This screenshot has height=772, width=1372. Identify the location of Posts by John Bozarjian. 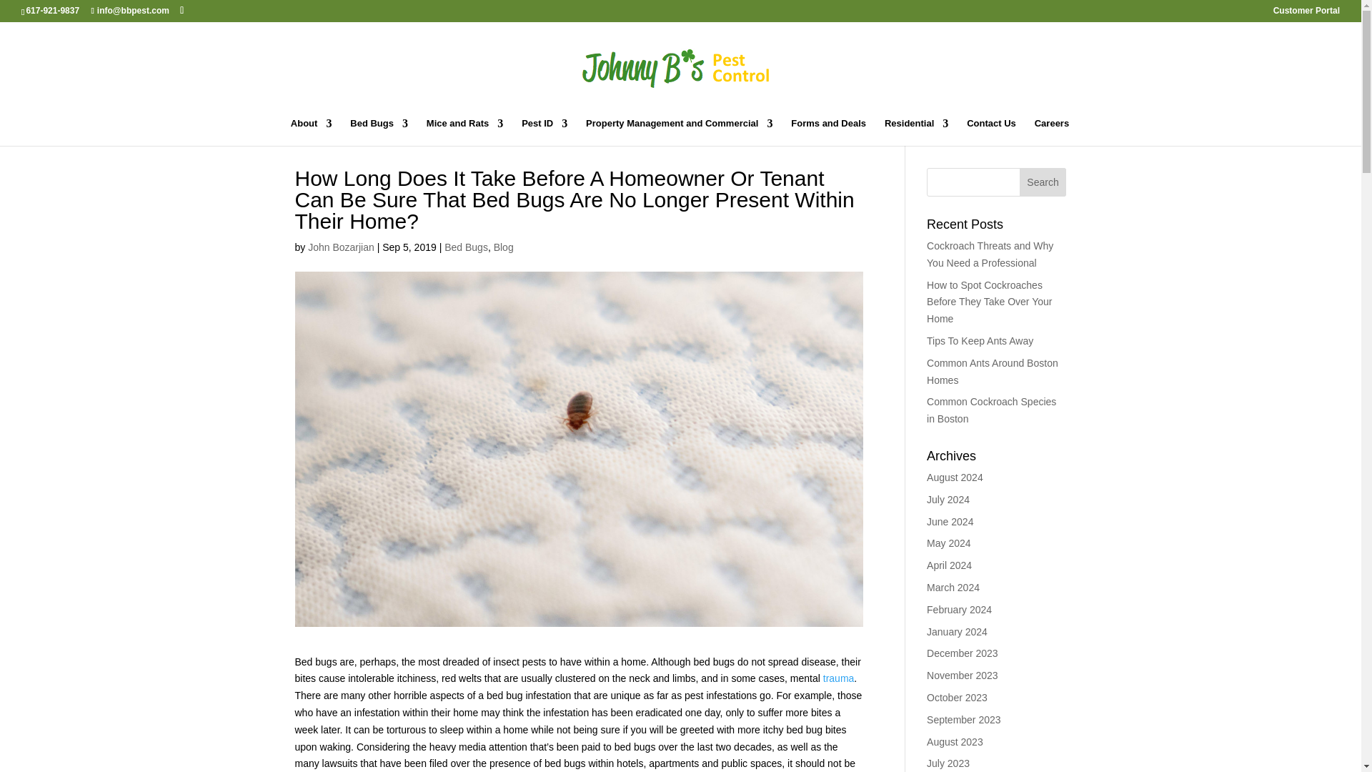
(341, 247).